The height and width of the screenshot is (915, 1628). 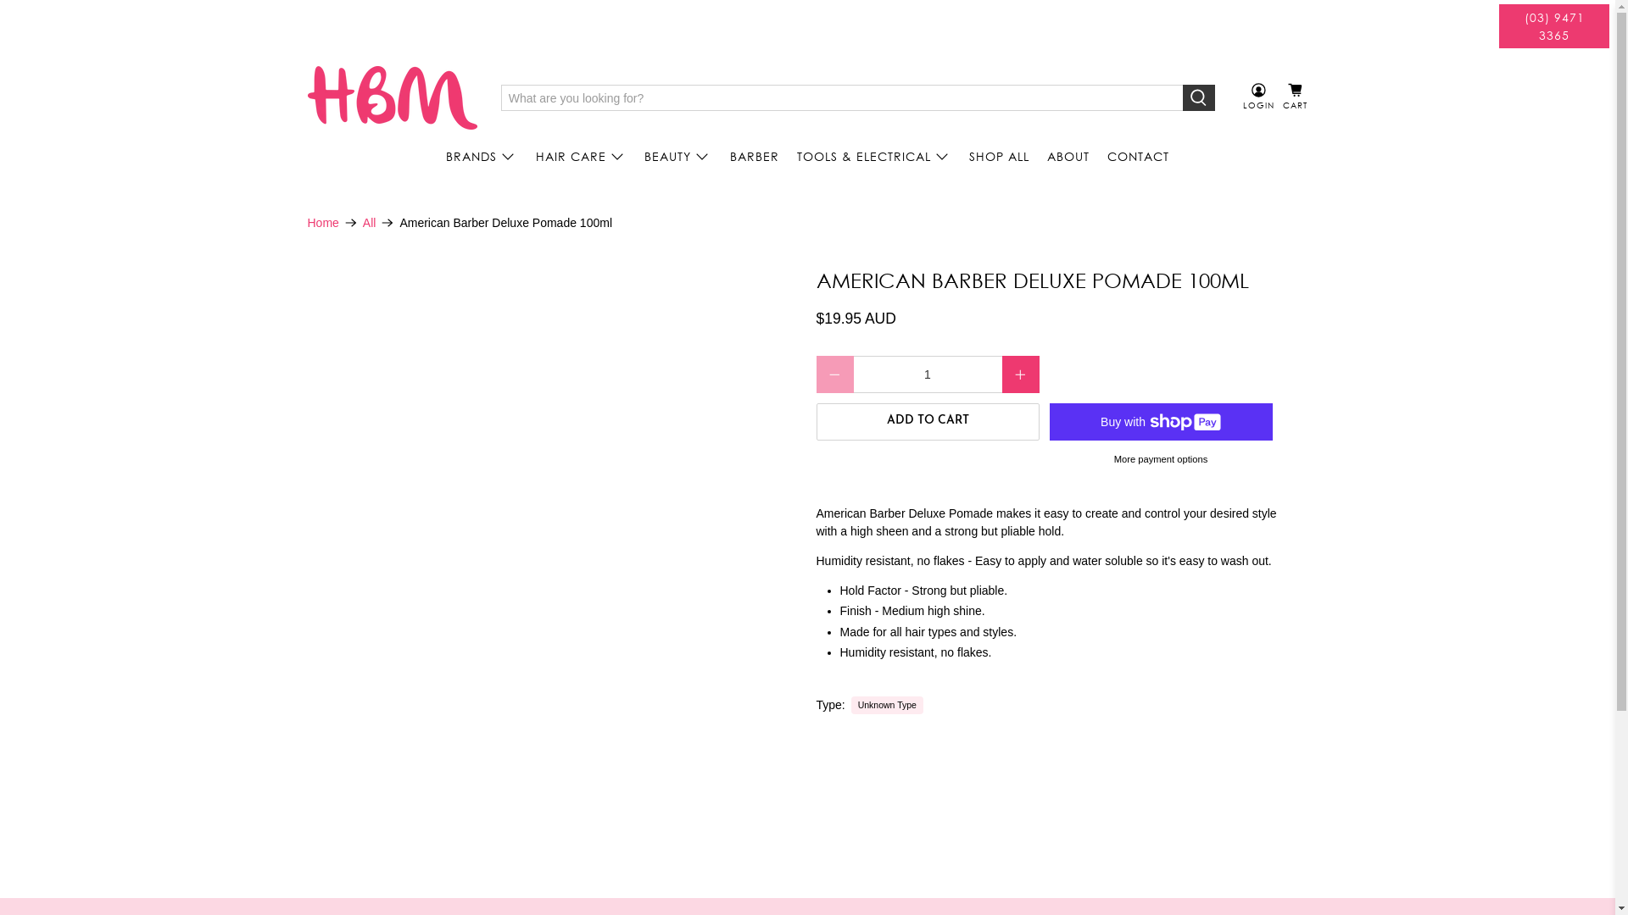 I want to click on (03) 9471 3365, so click(x=1554, y=26).